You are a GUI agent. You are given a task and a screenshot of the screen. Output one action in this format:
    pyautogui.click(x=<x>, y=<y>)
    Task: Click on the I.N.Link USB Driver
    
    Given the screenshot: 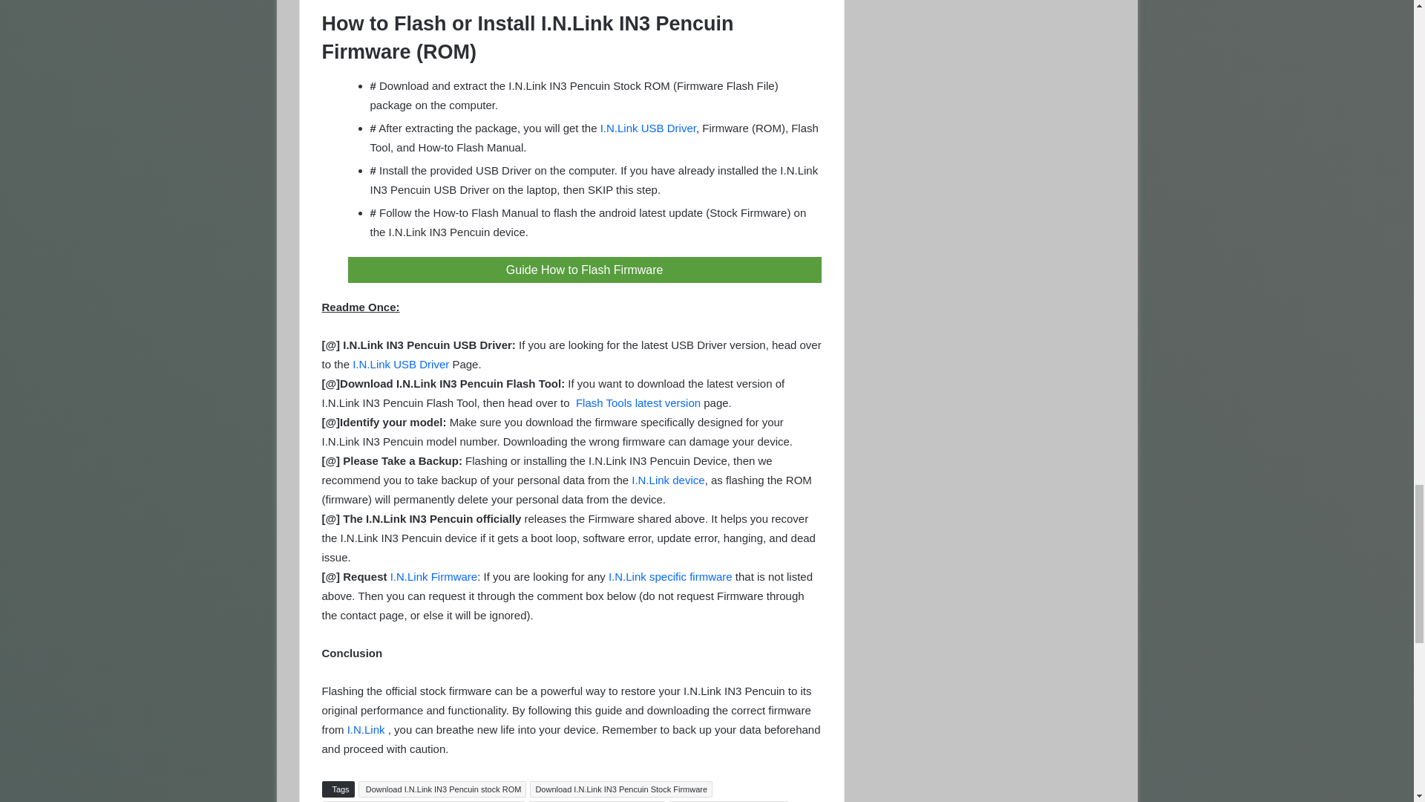 What is the action you would take?
    pyautogui.click(x=402, y=364)
    